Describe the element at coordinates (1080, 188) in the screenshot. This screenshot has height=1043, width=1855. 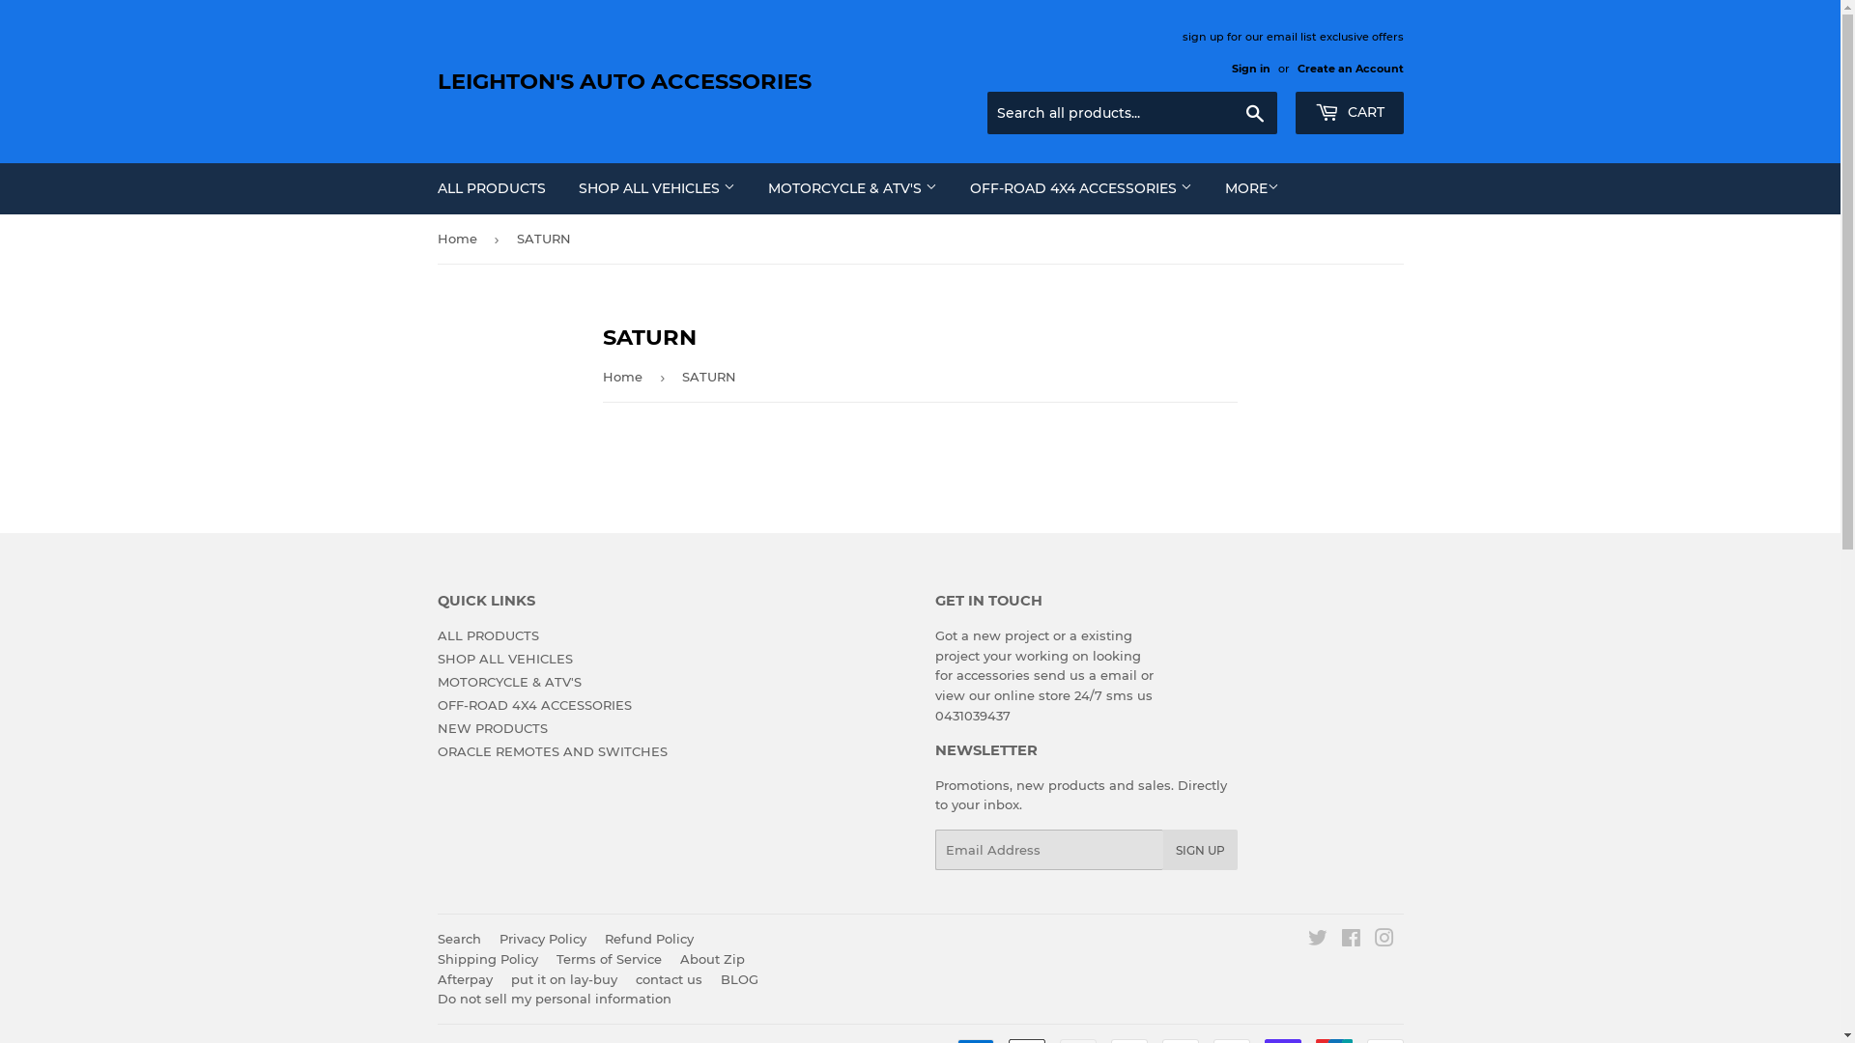
I see `OFF-ROAD 4X4 ACCESSORIES` at that location.